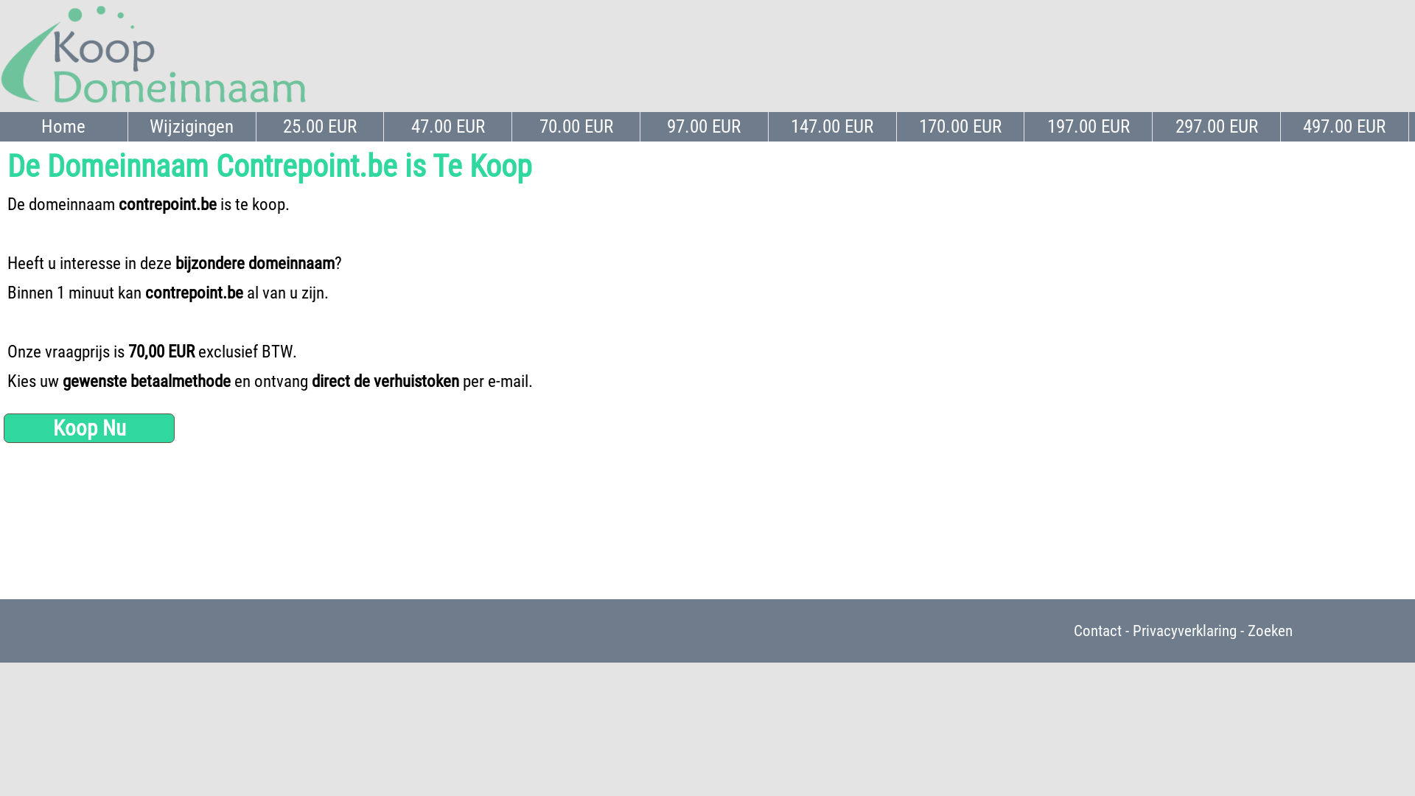 The height and width of the screenshot is (796, 1415). What do you see at coordinates (89, 428) in the screenshot?
I see `Koop Nu` at bounding box center [89, 428].